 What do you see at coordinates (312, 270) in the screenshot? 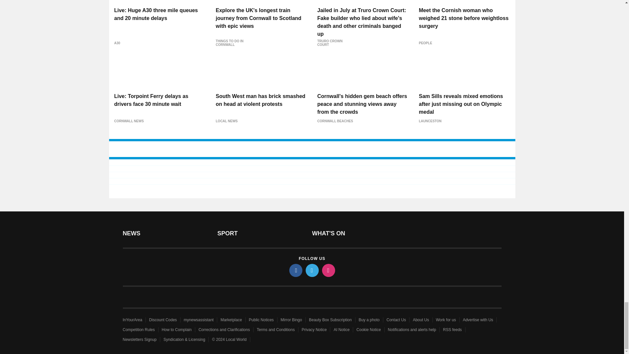
I see `twitter` at bounding box center [312, 270].